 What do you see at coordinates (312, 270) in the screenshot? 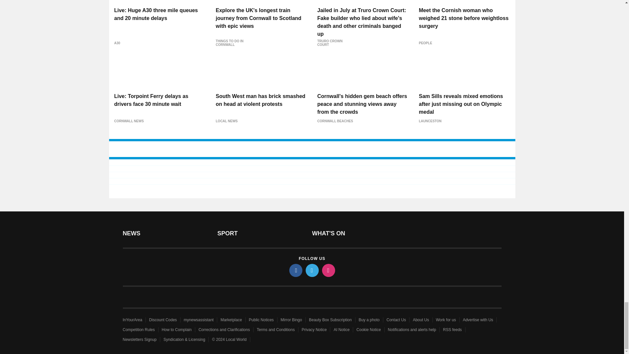
I see `twitter` at bounding box center [312, 270].